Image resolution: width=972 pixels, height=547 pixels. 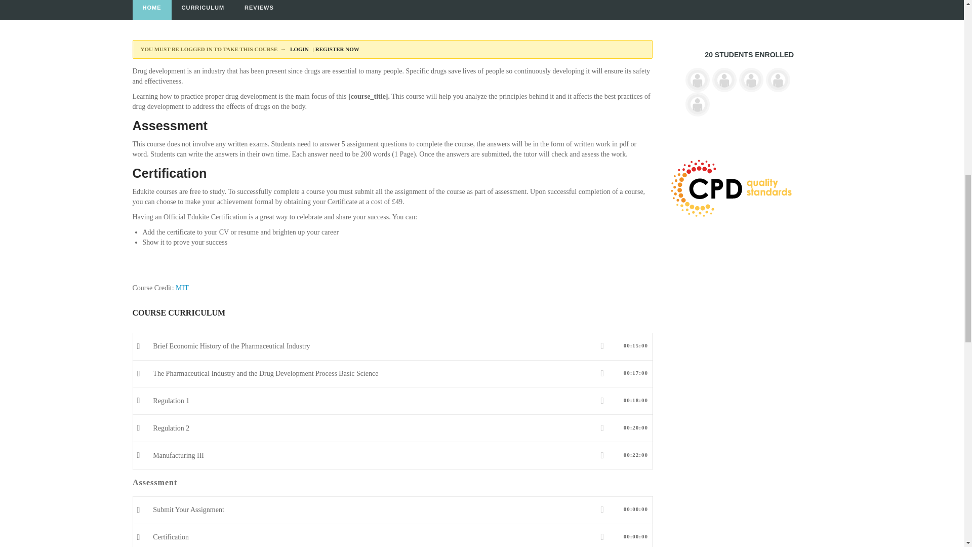 What do you see at coordinates (300, 49) in the screenshot?
I see `LOGIN` at bounding box center [300, 49].